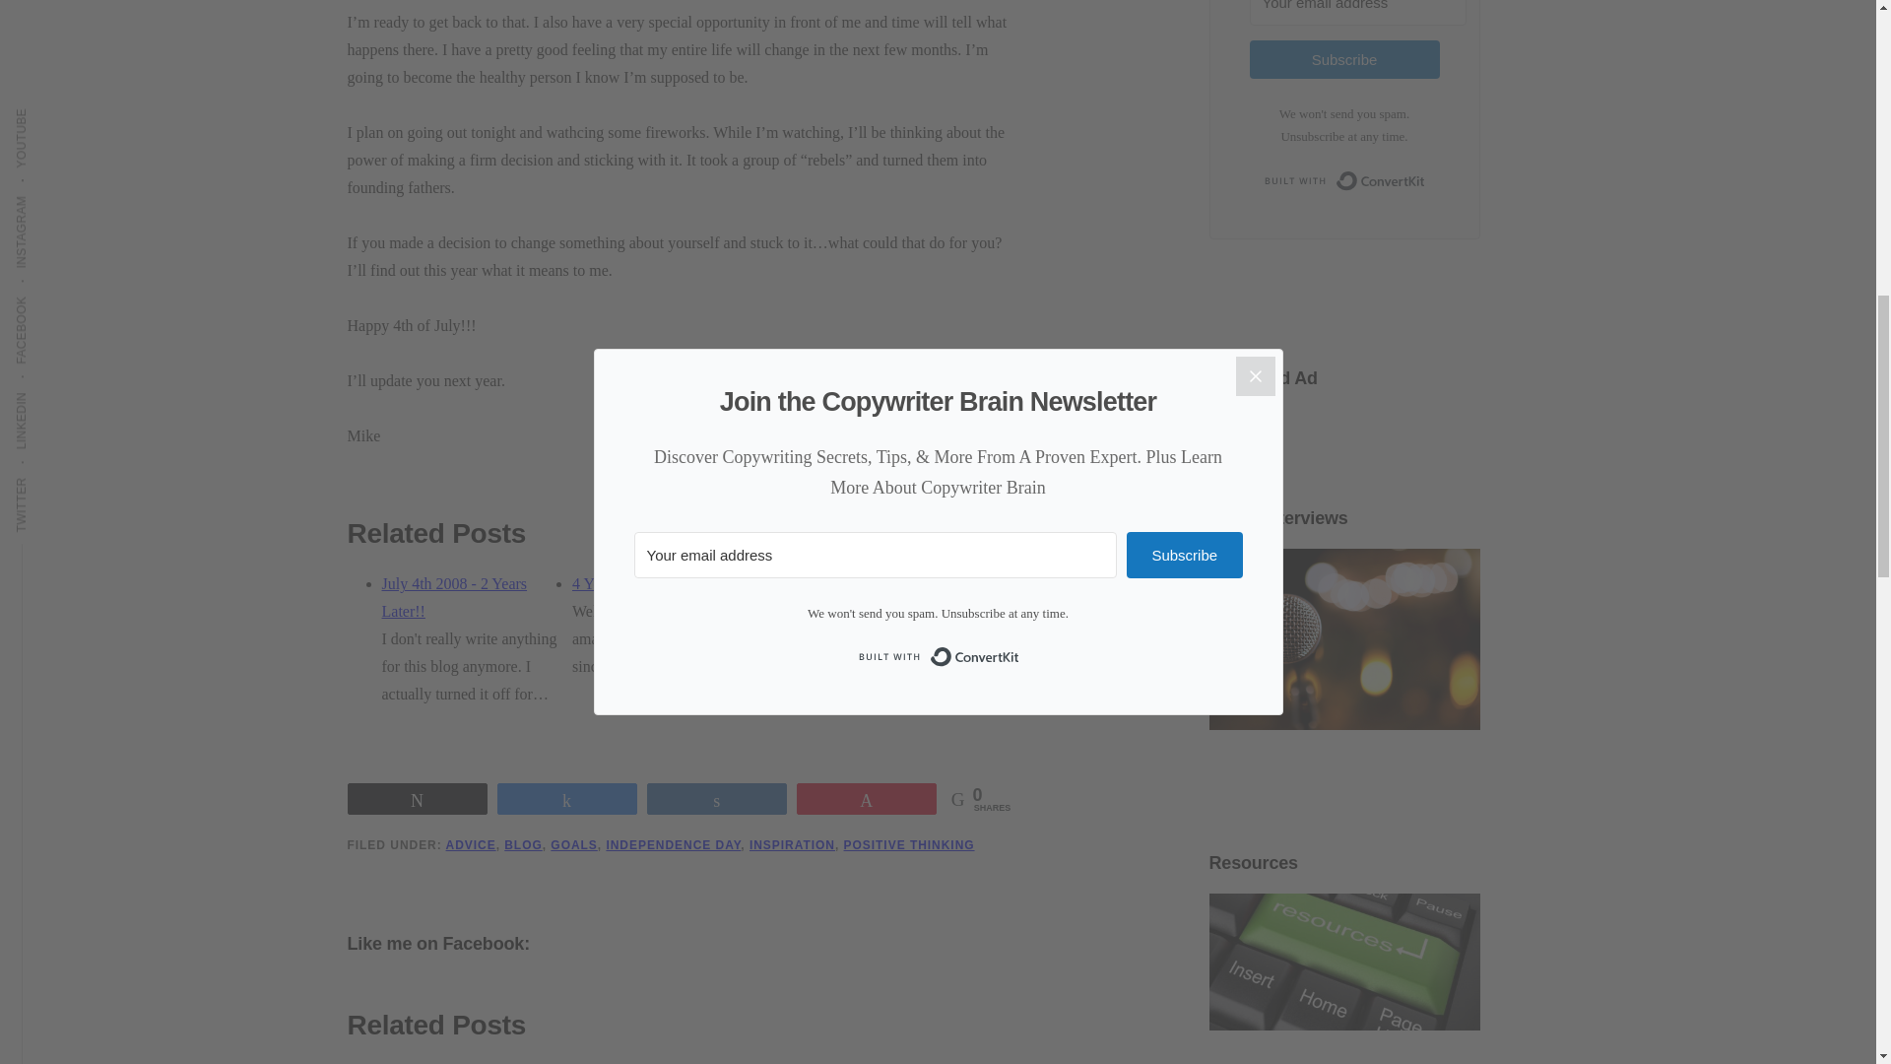 The height and width of the screenshot is (1064, 1891). Describe the element at coordinates (573, 845) in the screenshot. I see `GOALS` at that location.